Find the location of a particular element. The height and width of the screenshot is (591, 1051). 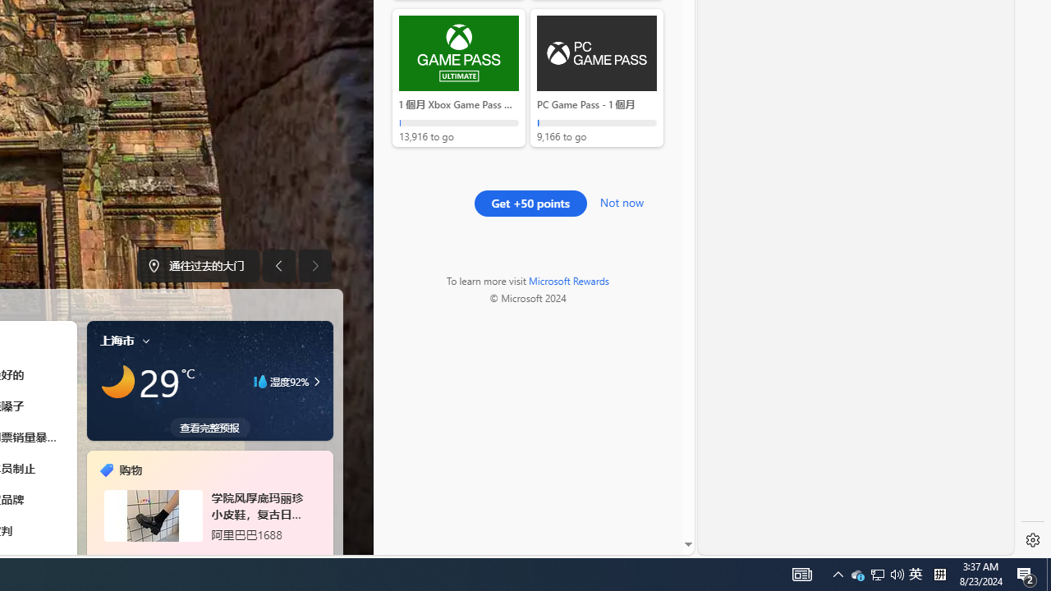

tab-4 is located at coordinates (199, 557).